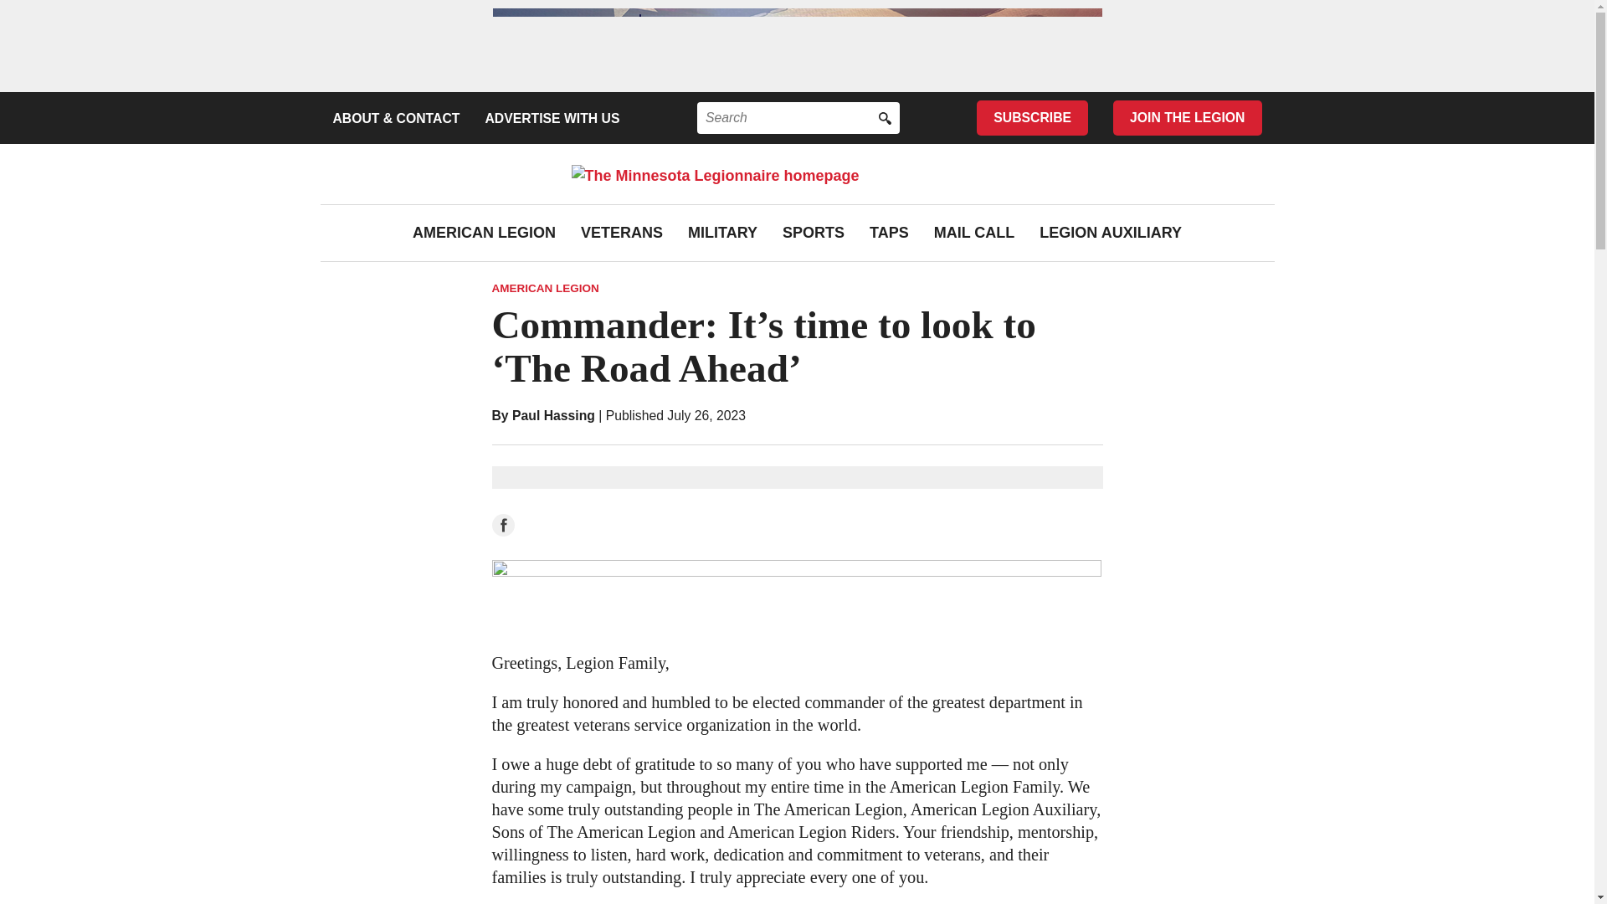 The image size is (1607, 904). I want to click on SUBSCRIBE, so click(1032, 117).